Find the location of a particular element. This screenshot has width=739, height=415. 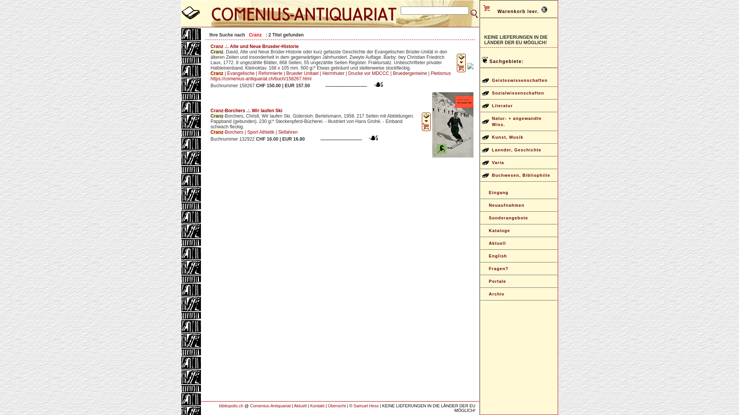

Sozialwissenschaften is located at coordinates (519, 93).